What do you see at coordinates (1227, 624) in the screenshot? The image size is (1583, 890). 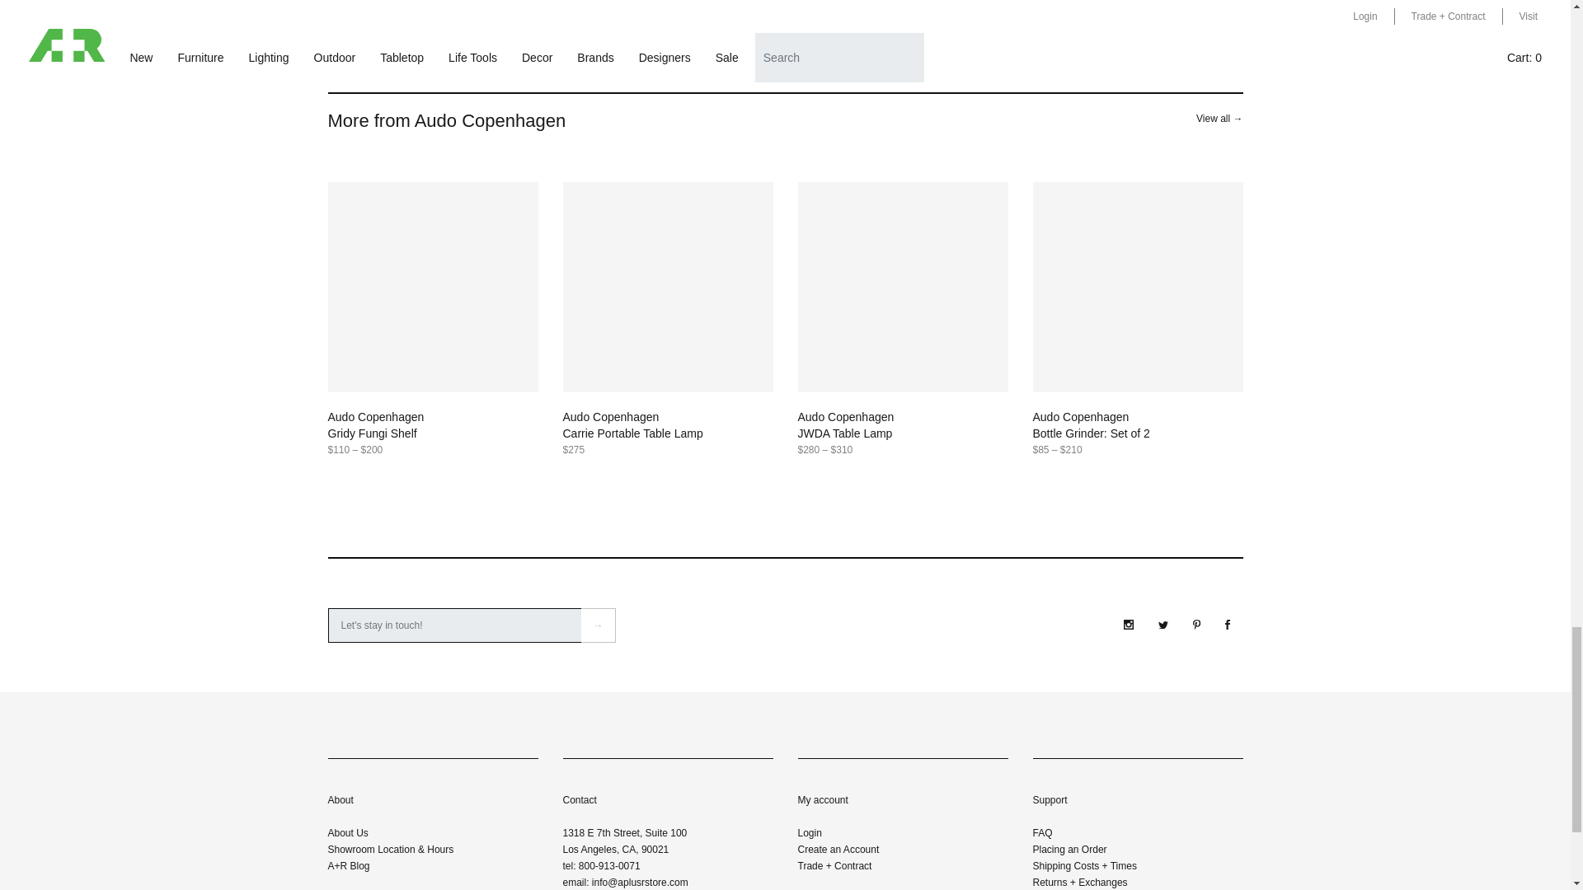 I see `Facebook` at bounding box center [1227, 624].